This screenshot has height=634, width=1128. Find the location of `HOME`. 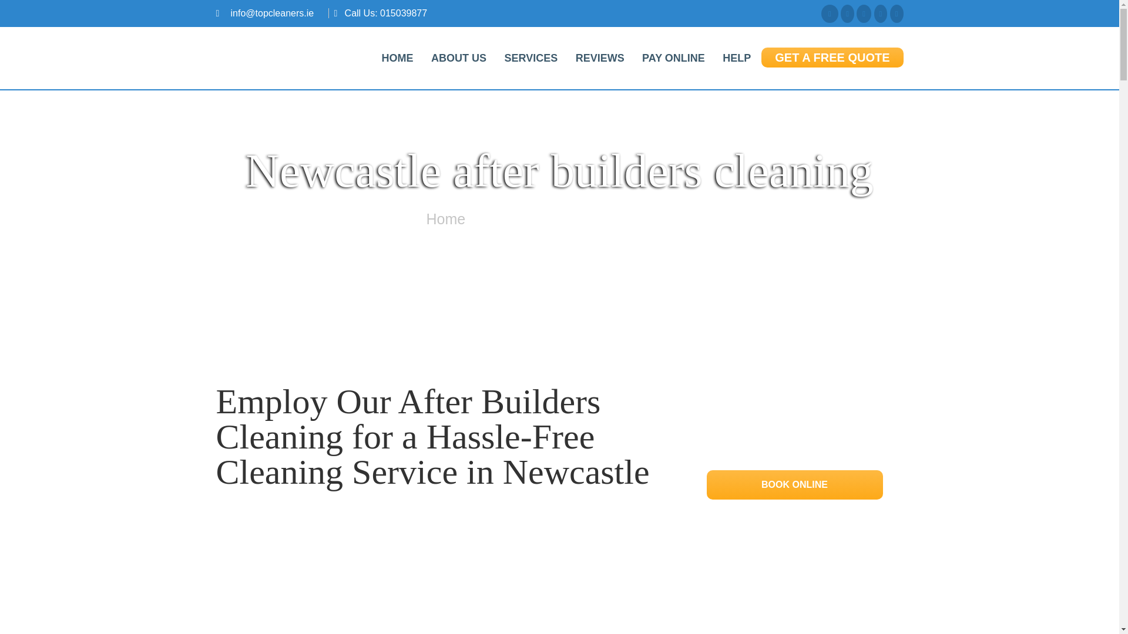

HOME is located at coordinates (397, 58).